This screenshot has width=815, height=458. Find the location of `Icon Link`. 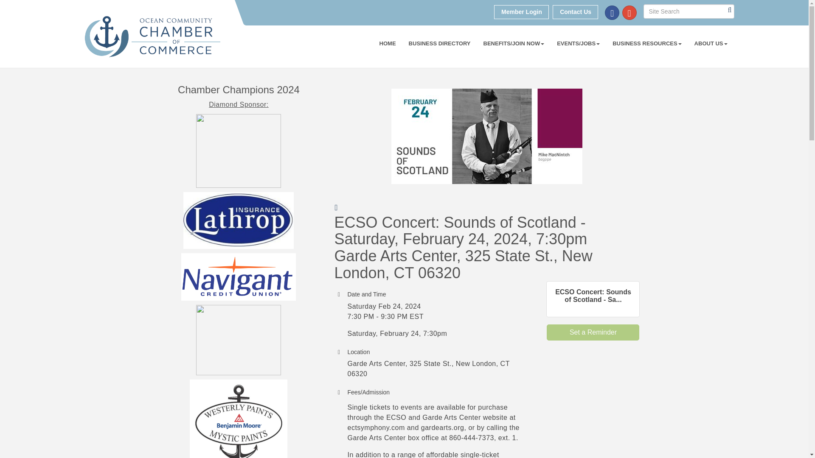

Icon Link is located at coordinates (612, 13).